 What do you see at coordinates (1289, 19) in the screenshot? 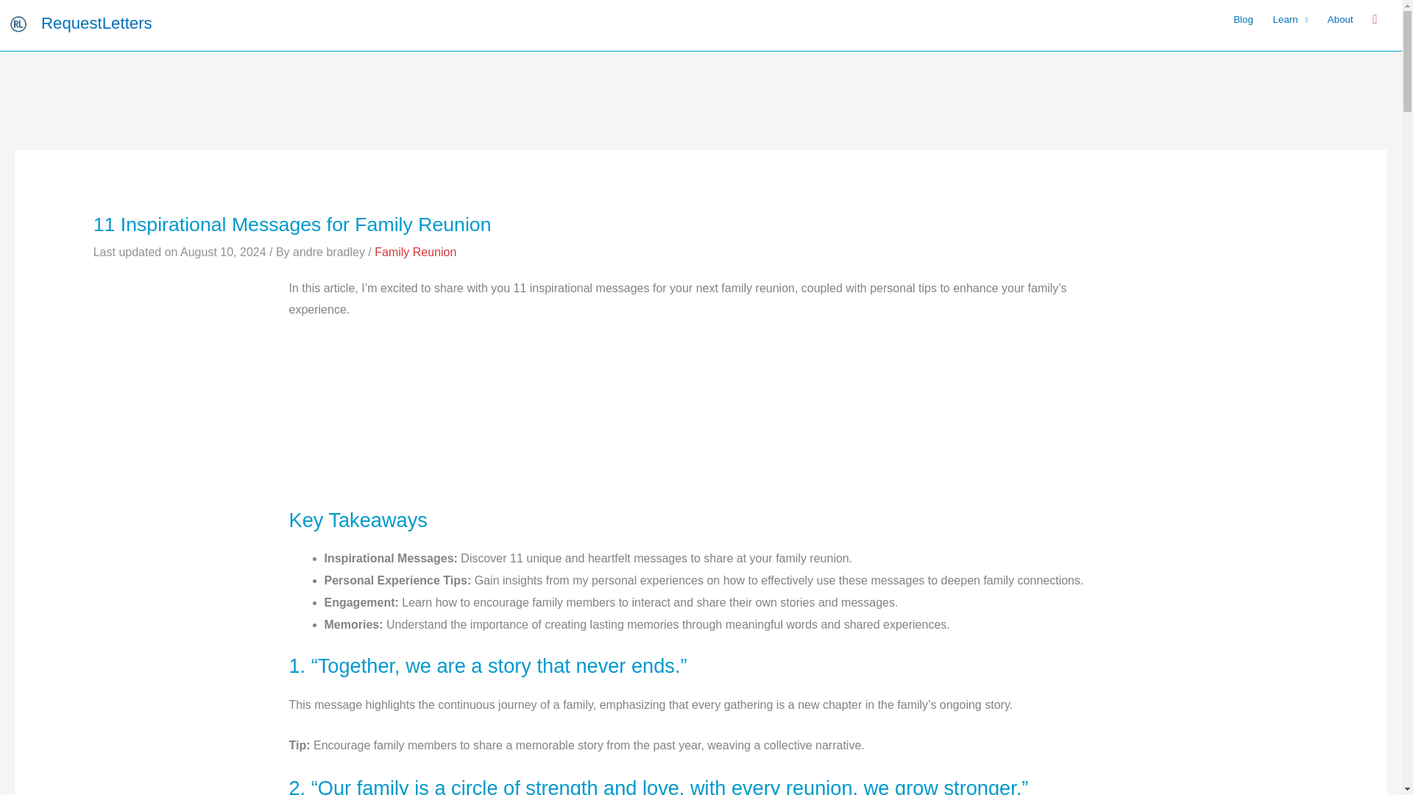
I see `Learn` at bounding box center [1289, 19].